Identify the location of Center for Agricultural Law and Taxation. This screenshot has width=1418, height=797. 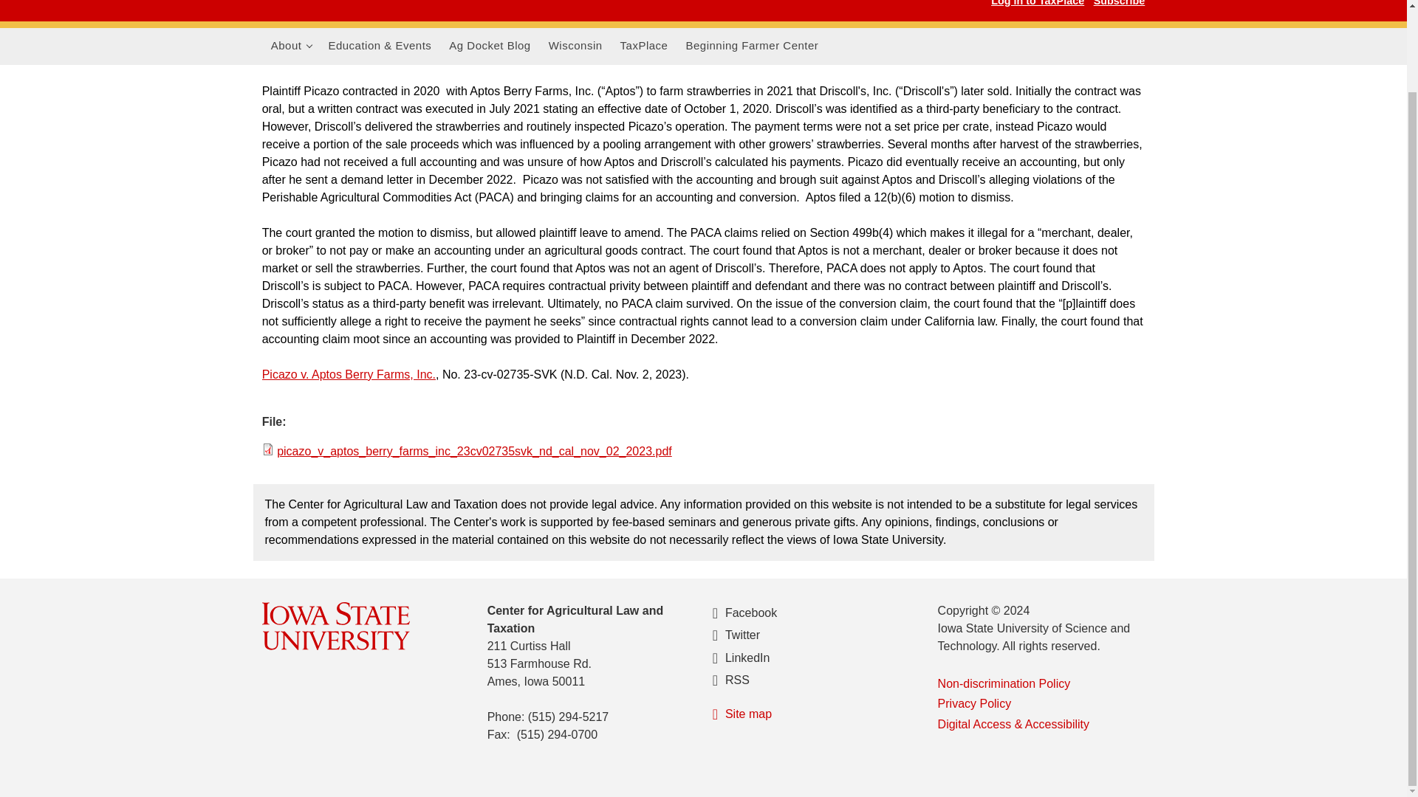
(291, 46).